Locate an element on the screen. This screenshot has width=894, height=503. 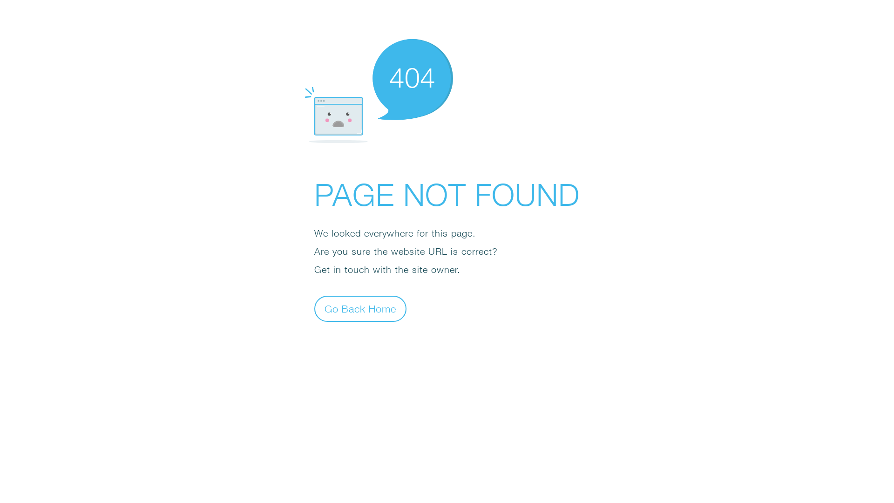
Go Back Home is located at coordinates (360, 308).